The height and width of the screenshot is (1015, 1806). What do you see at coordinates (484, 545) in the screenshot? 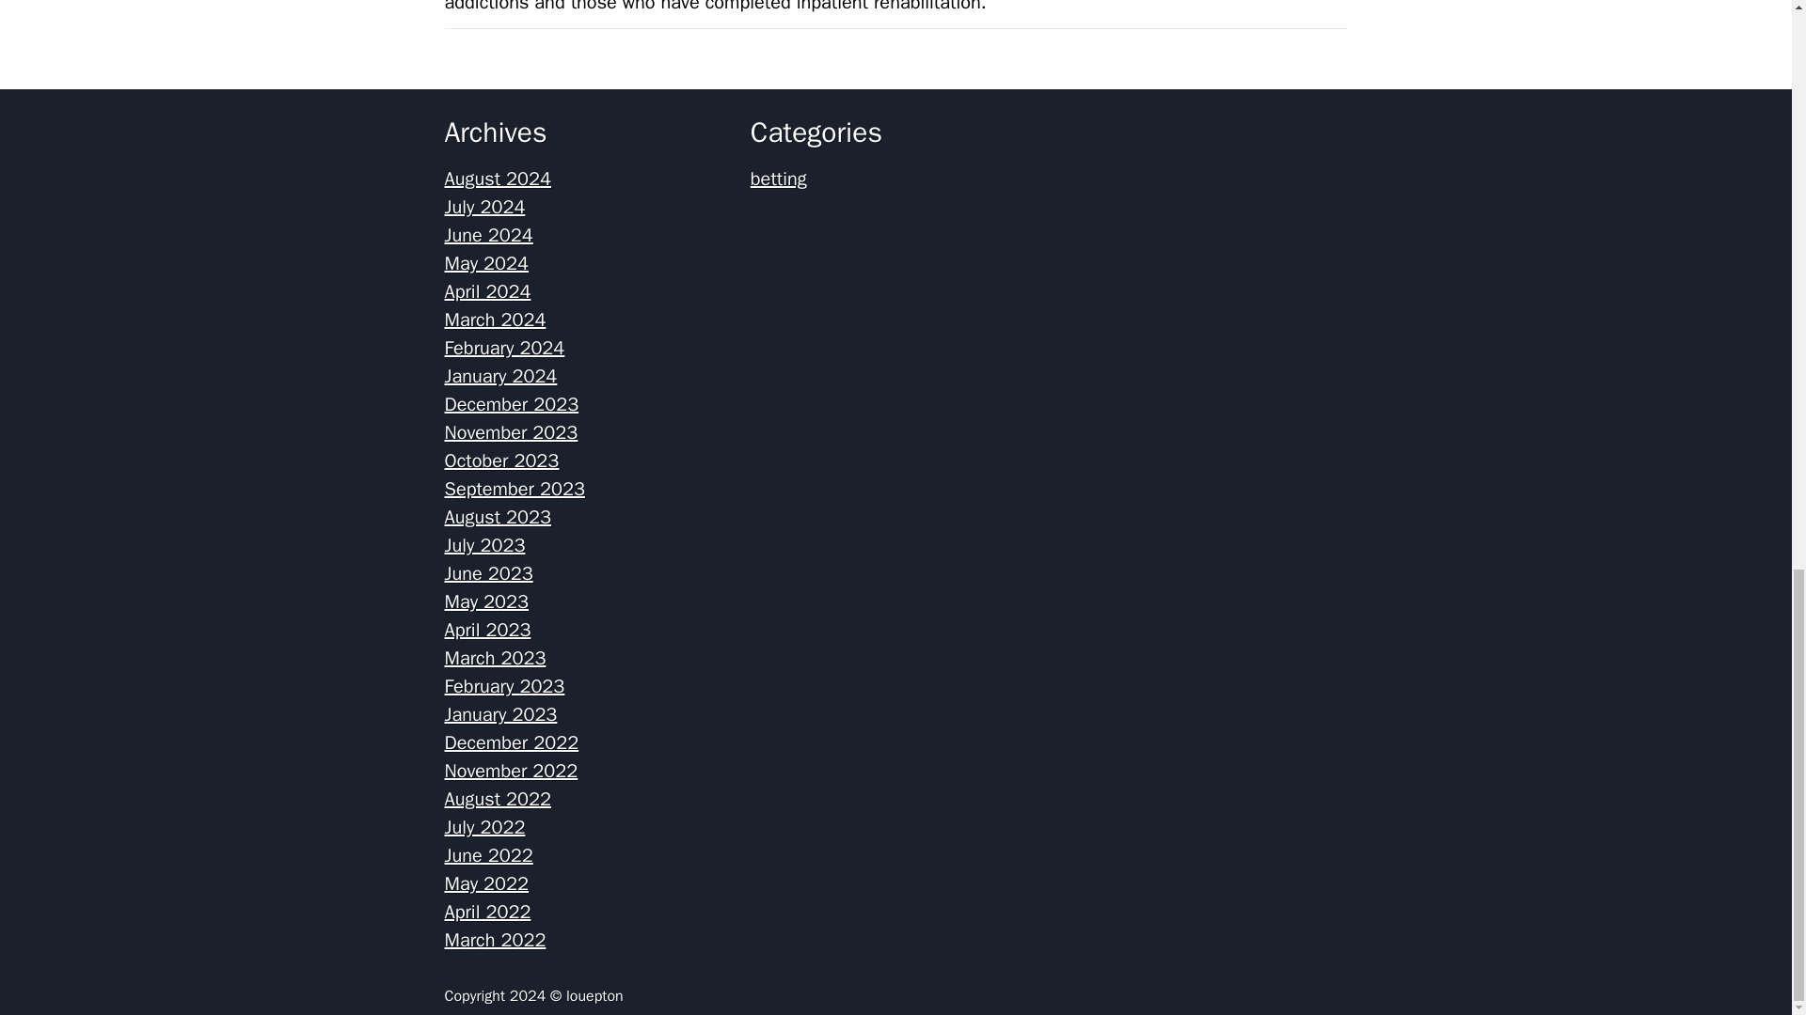
I see `July 2023` at bounding box center [484, 545].